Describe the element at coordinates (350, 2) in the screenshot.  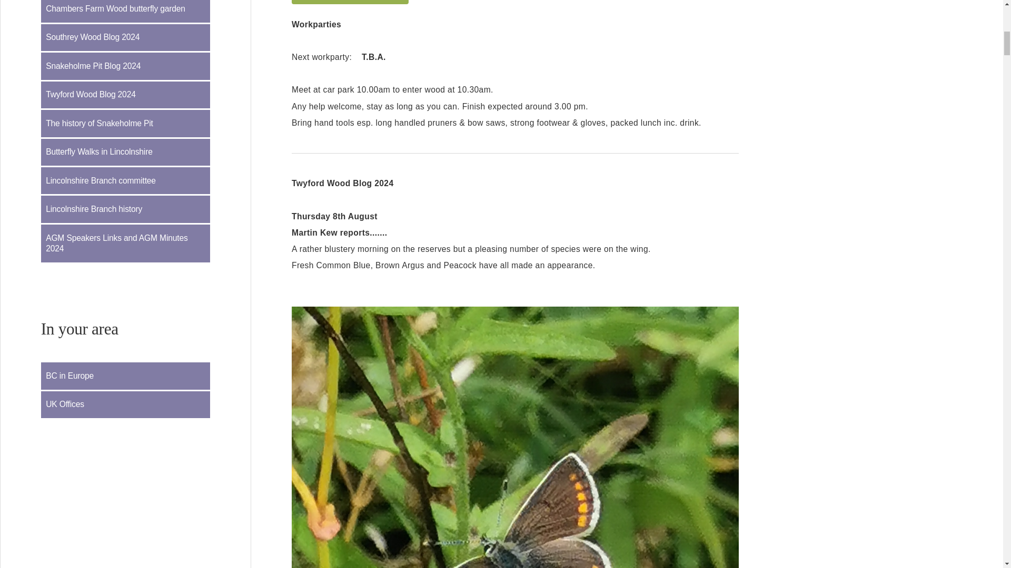
I see `Twyford Blog 2023` at that location.